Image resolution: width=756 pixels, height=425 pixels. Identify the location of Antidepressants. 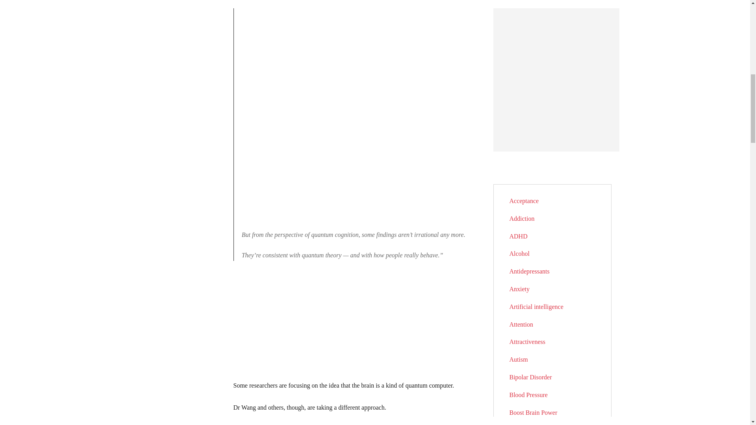
(529, 271).